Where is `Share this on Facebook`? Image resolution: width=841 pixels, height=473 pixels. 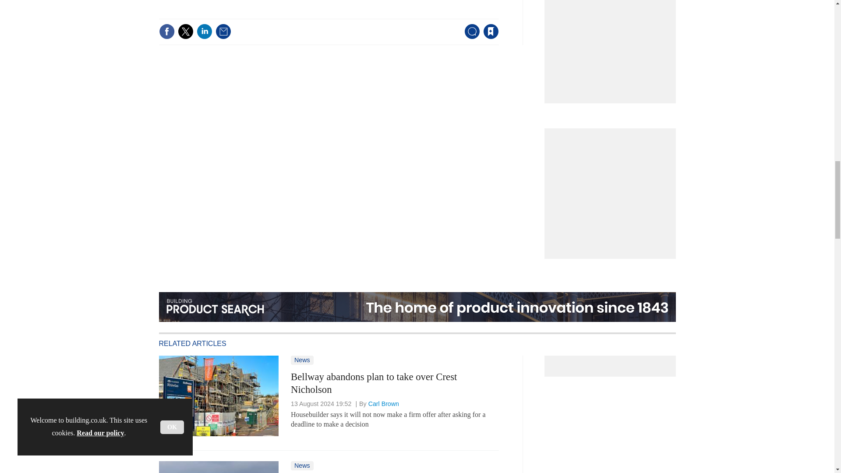 Share this on Facebook is located at coordinates (166, 32).